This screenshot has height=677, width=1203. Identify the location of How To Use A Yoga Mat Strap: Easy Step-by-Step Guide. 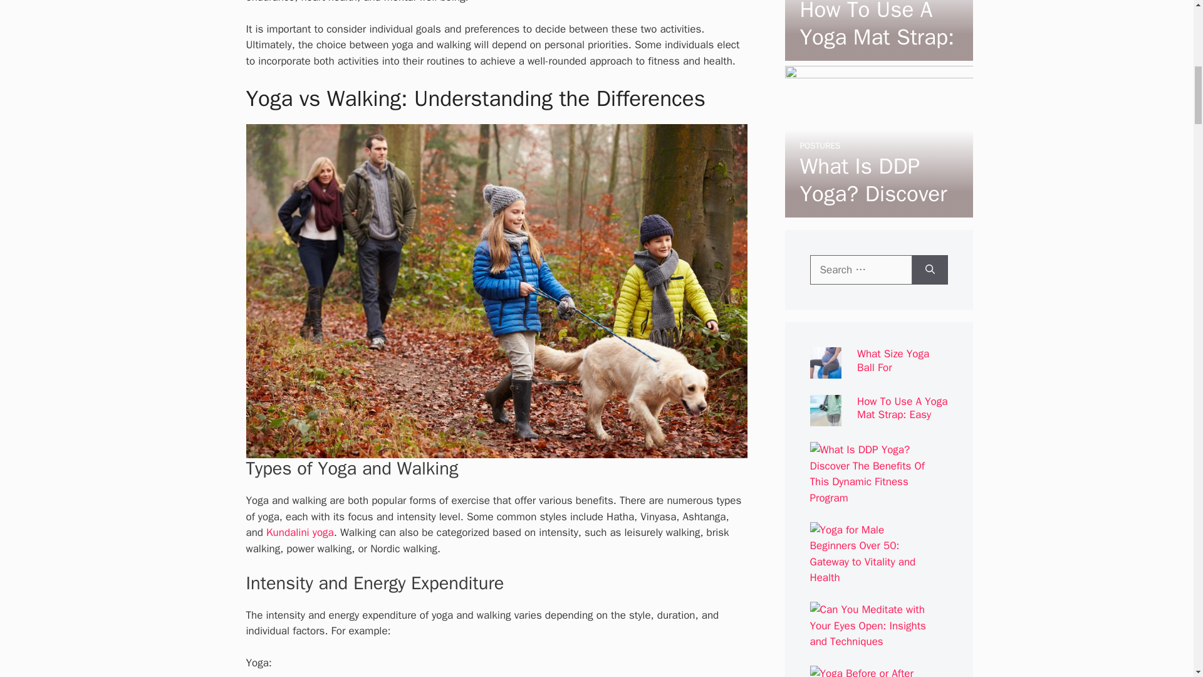
(878, 52).